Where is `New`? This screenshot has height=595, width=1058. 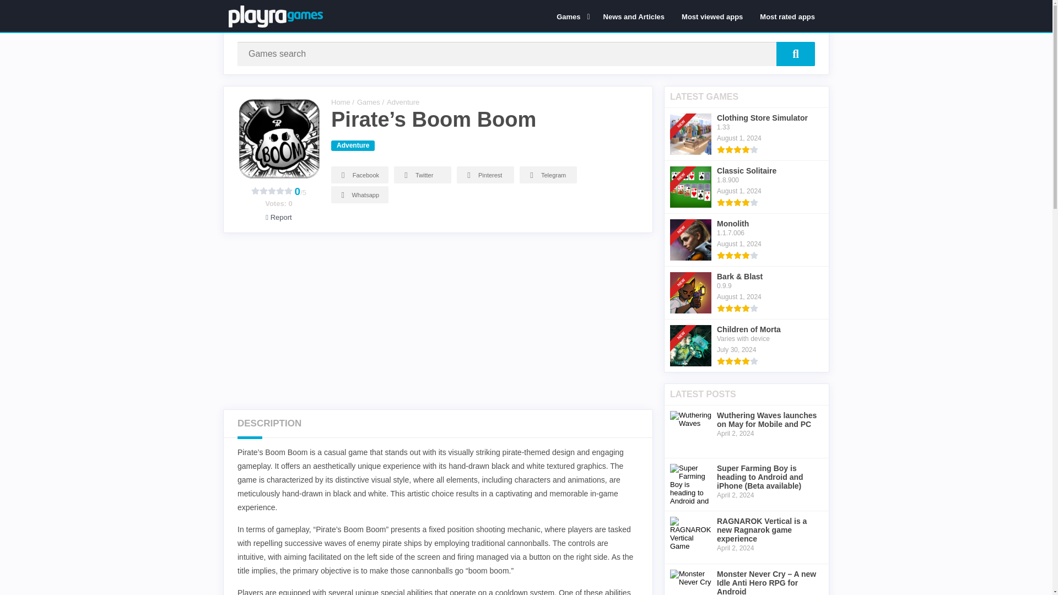
New is located at coordinates (684, 215).